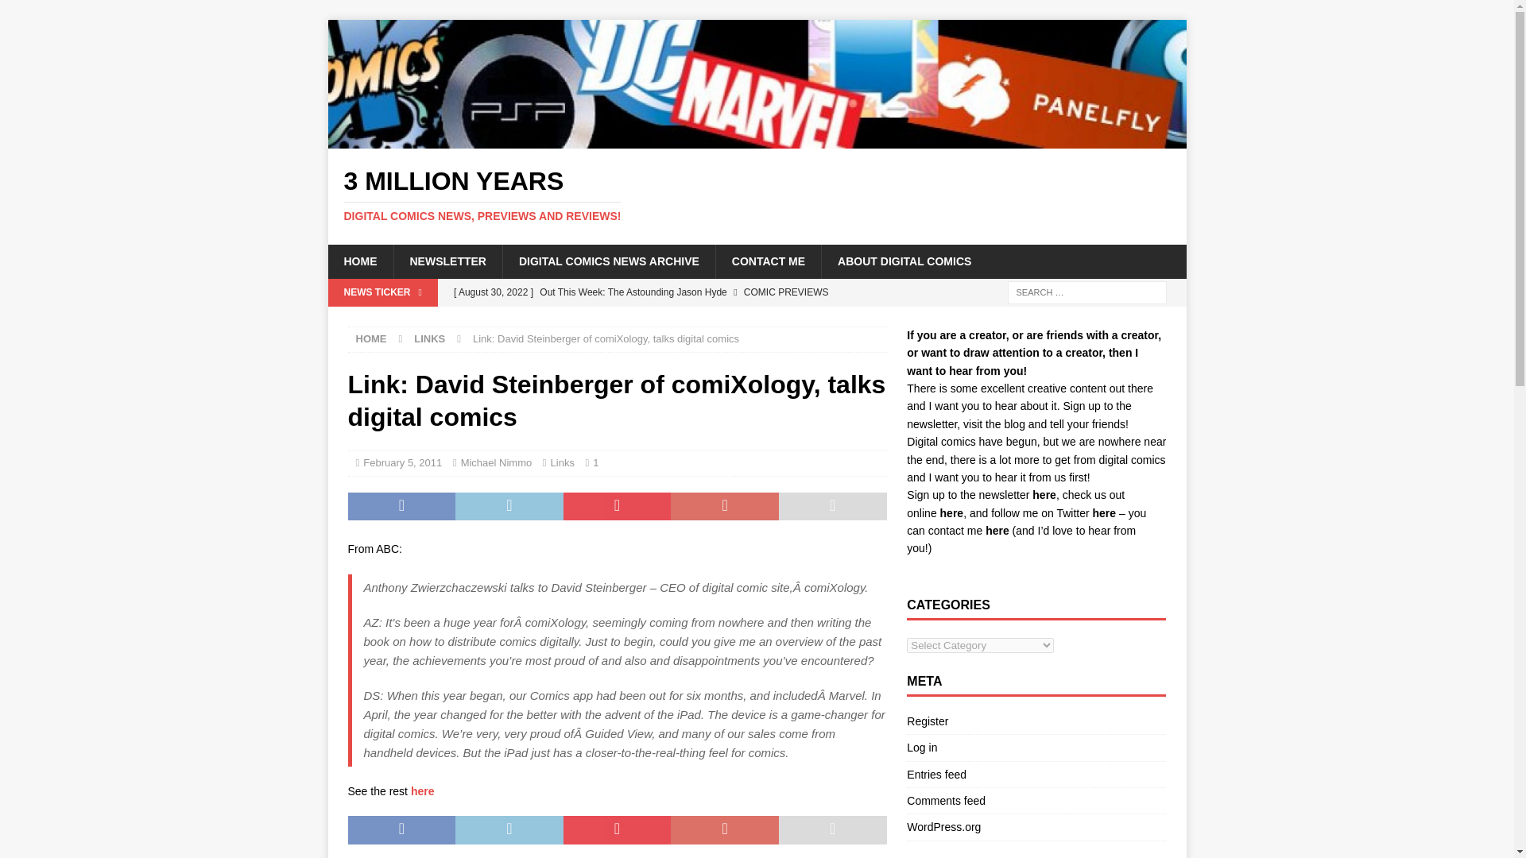 This screenshot has height=858, width=1526. What do you see at coordinates (447, 261) in the screenshot?
I see `NEWSLETTER` at bounding box center [447, 261].